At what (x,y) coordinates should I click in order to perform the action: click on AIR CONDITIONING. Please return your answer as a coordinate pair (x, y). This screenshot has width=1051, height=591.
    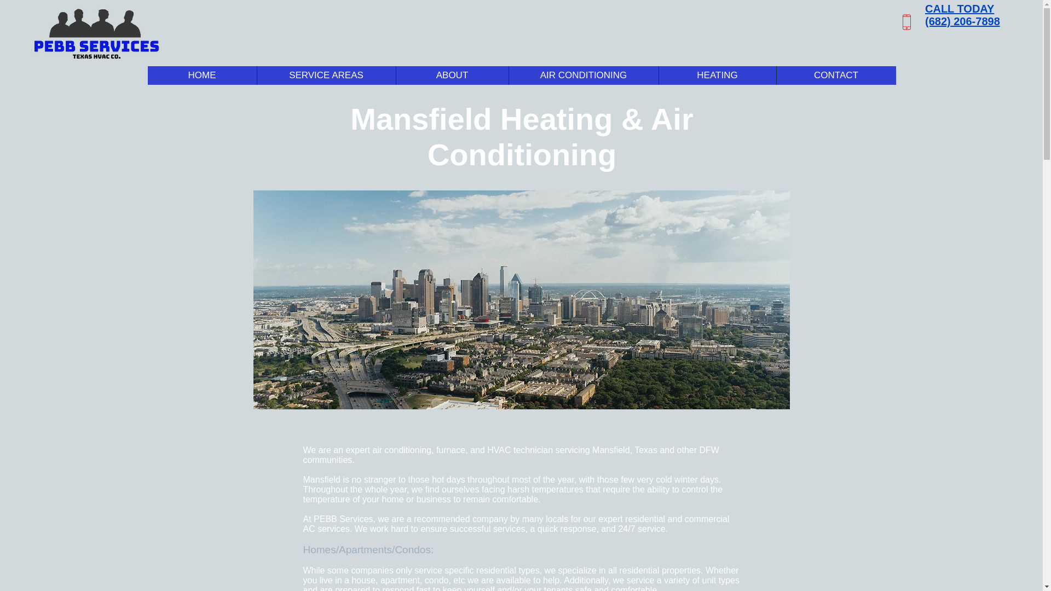
    Looking at the image, I should click on (582, 76).